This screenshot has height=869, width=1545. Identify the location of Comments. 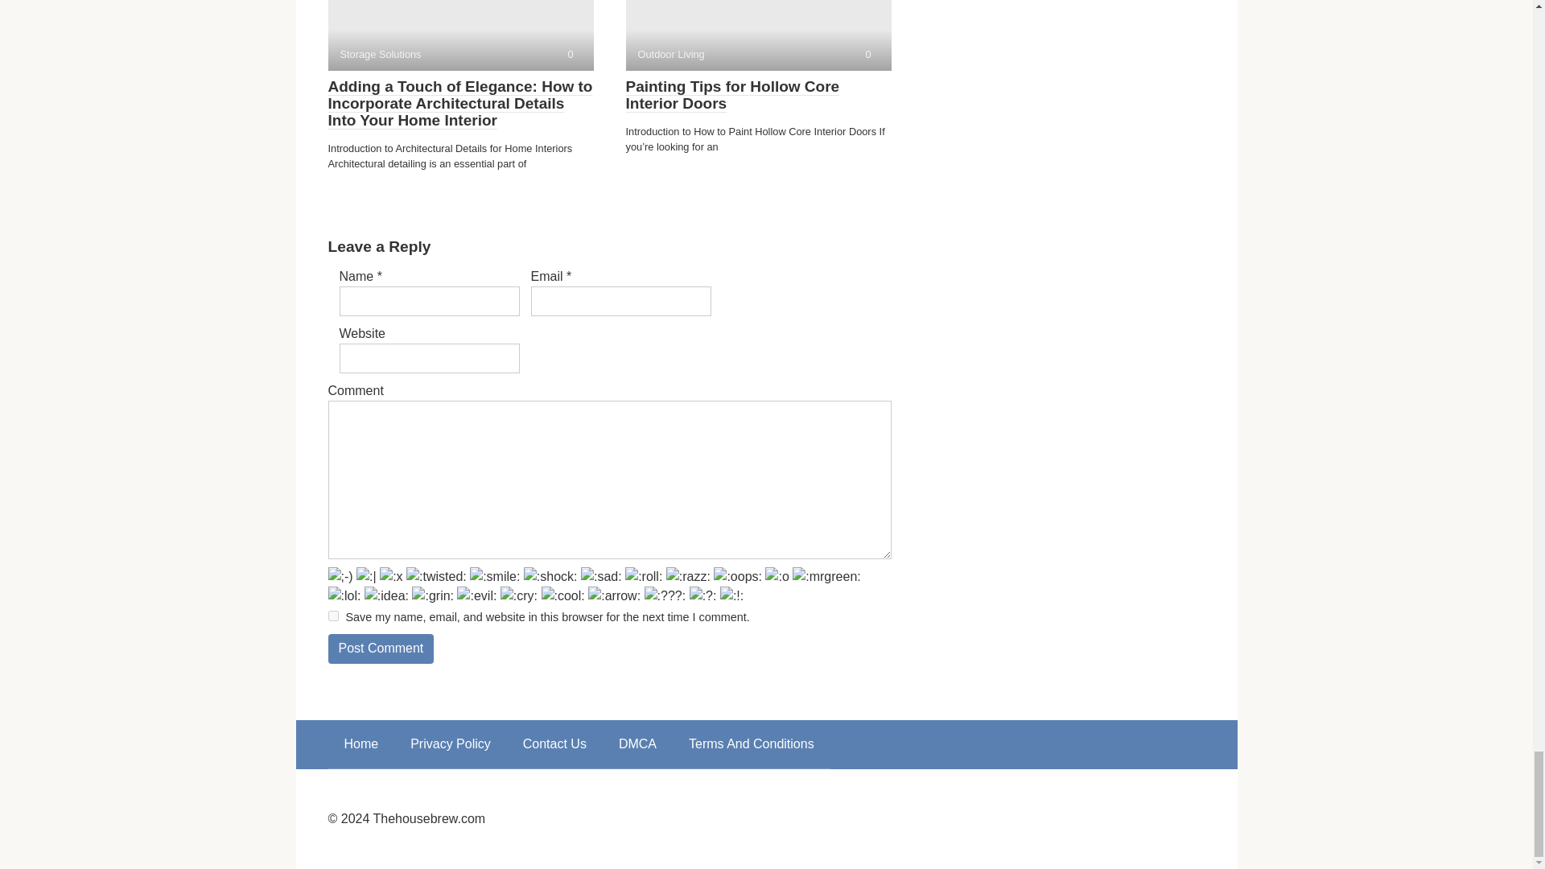
(867, 54).